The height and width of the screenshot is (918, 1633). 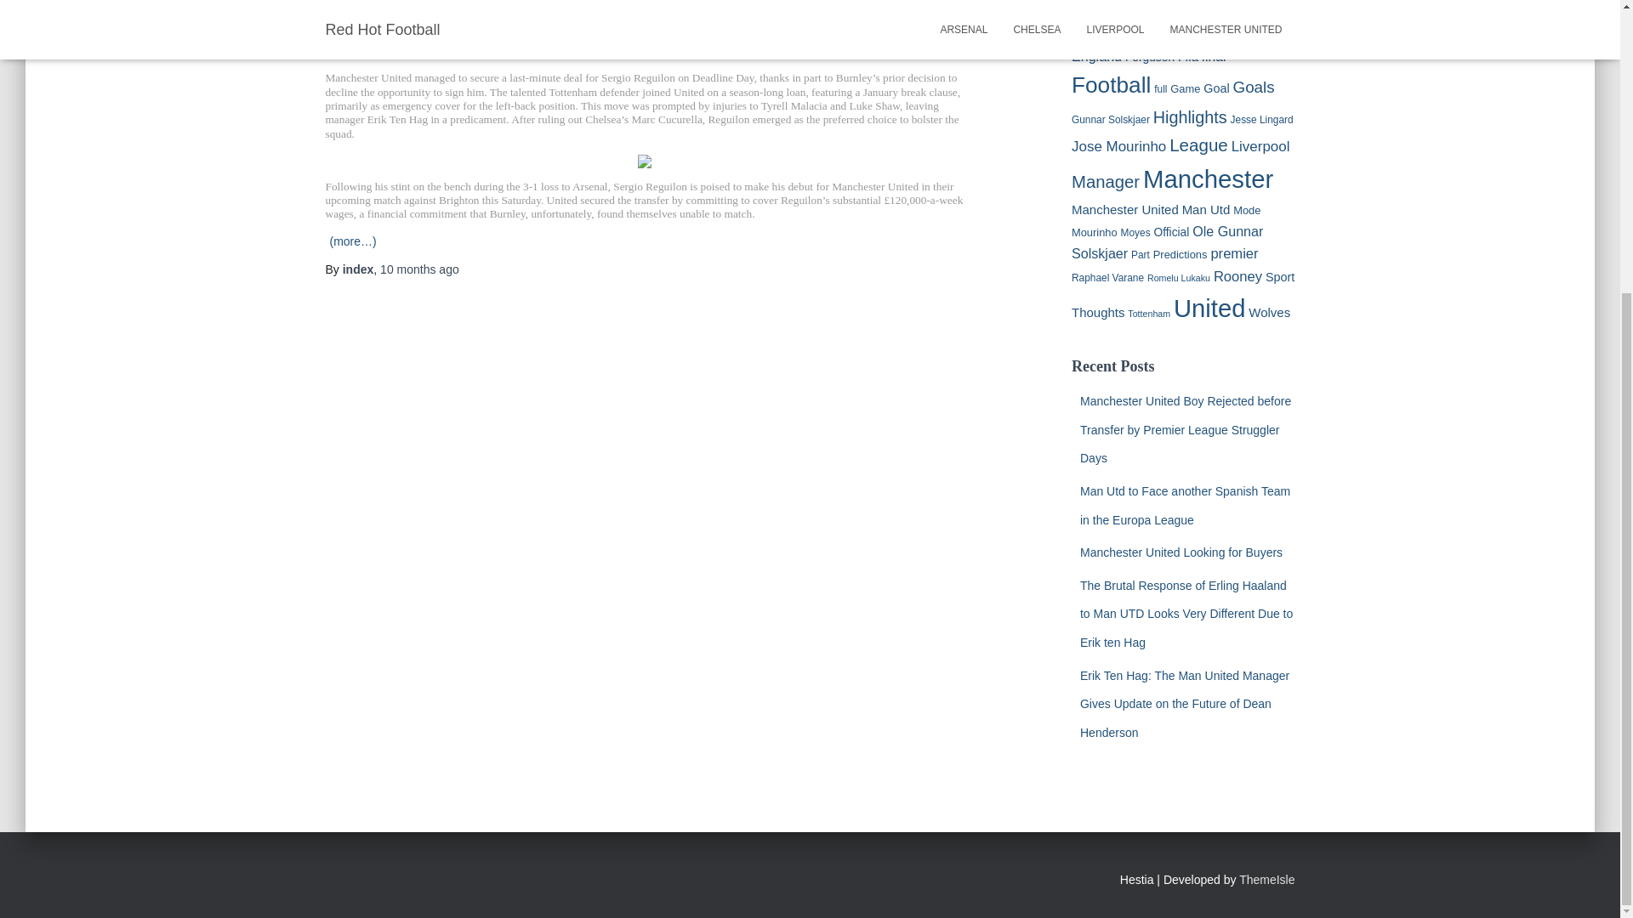 I want to click on England, so click(x=1096, y=56).